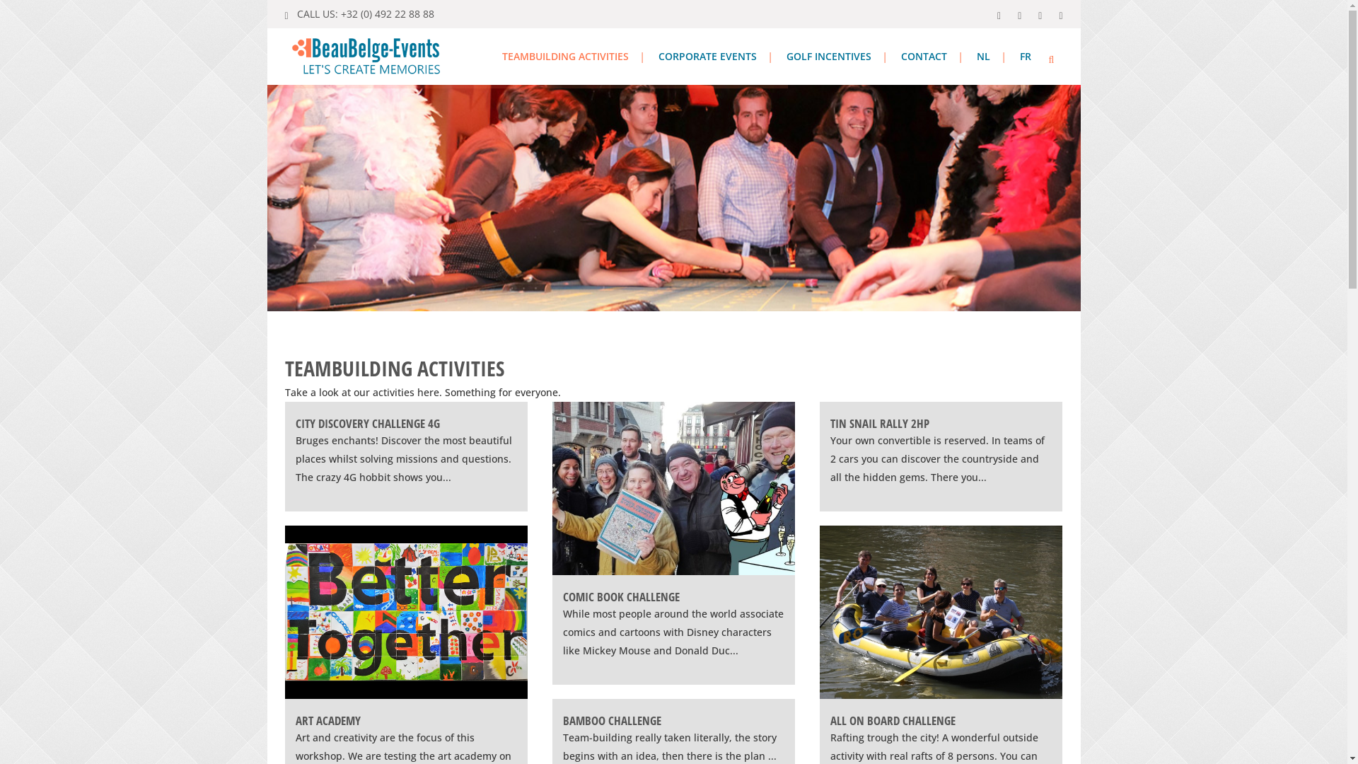  I want to click on ALL ON BOARD CHALLENGE, so click(893, 720).